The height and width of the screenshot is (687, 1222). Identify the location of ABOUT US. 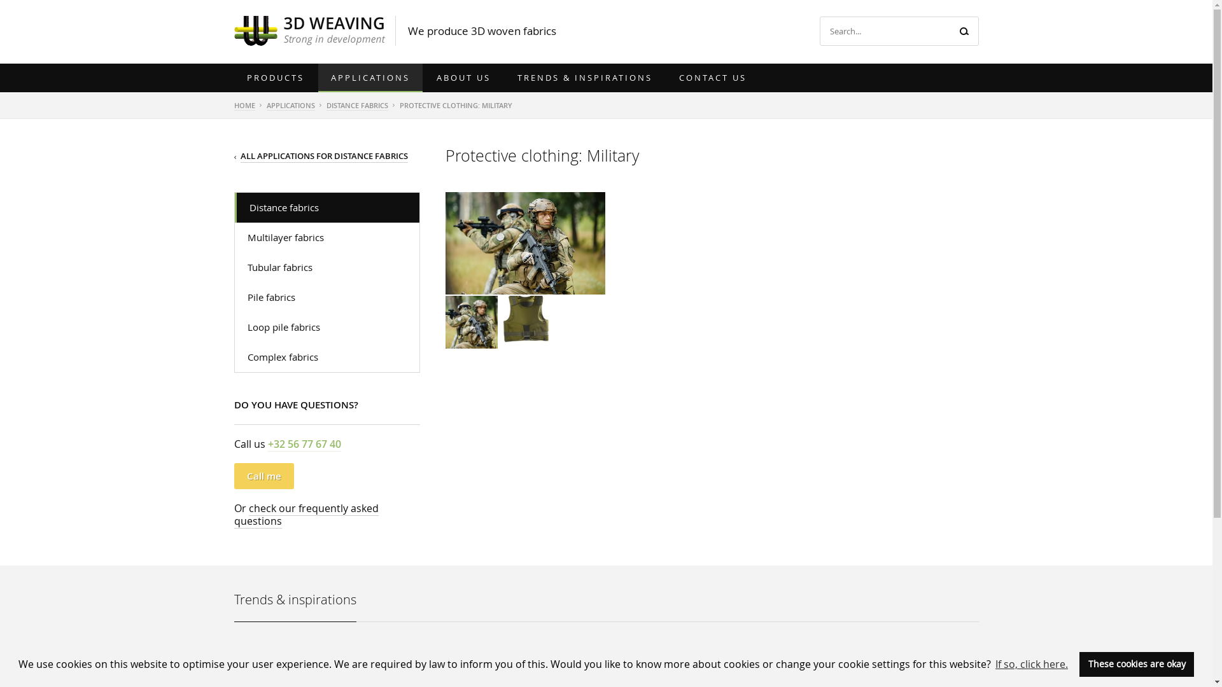
(463, 78).